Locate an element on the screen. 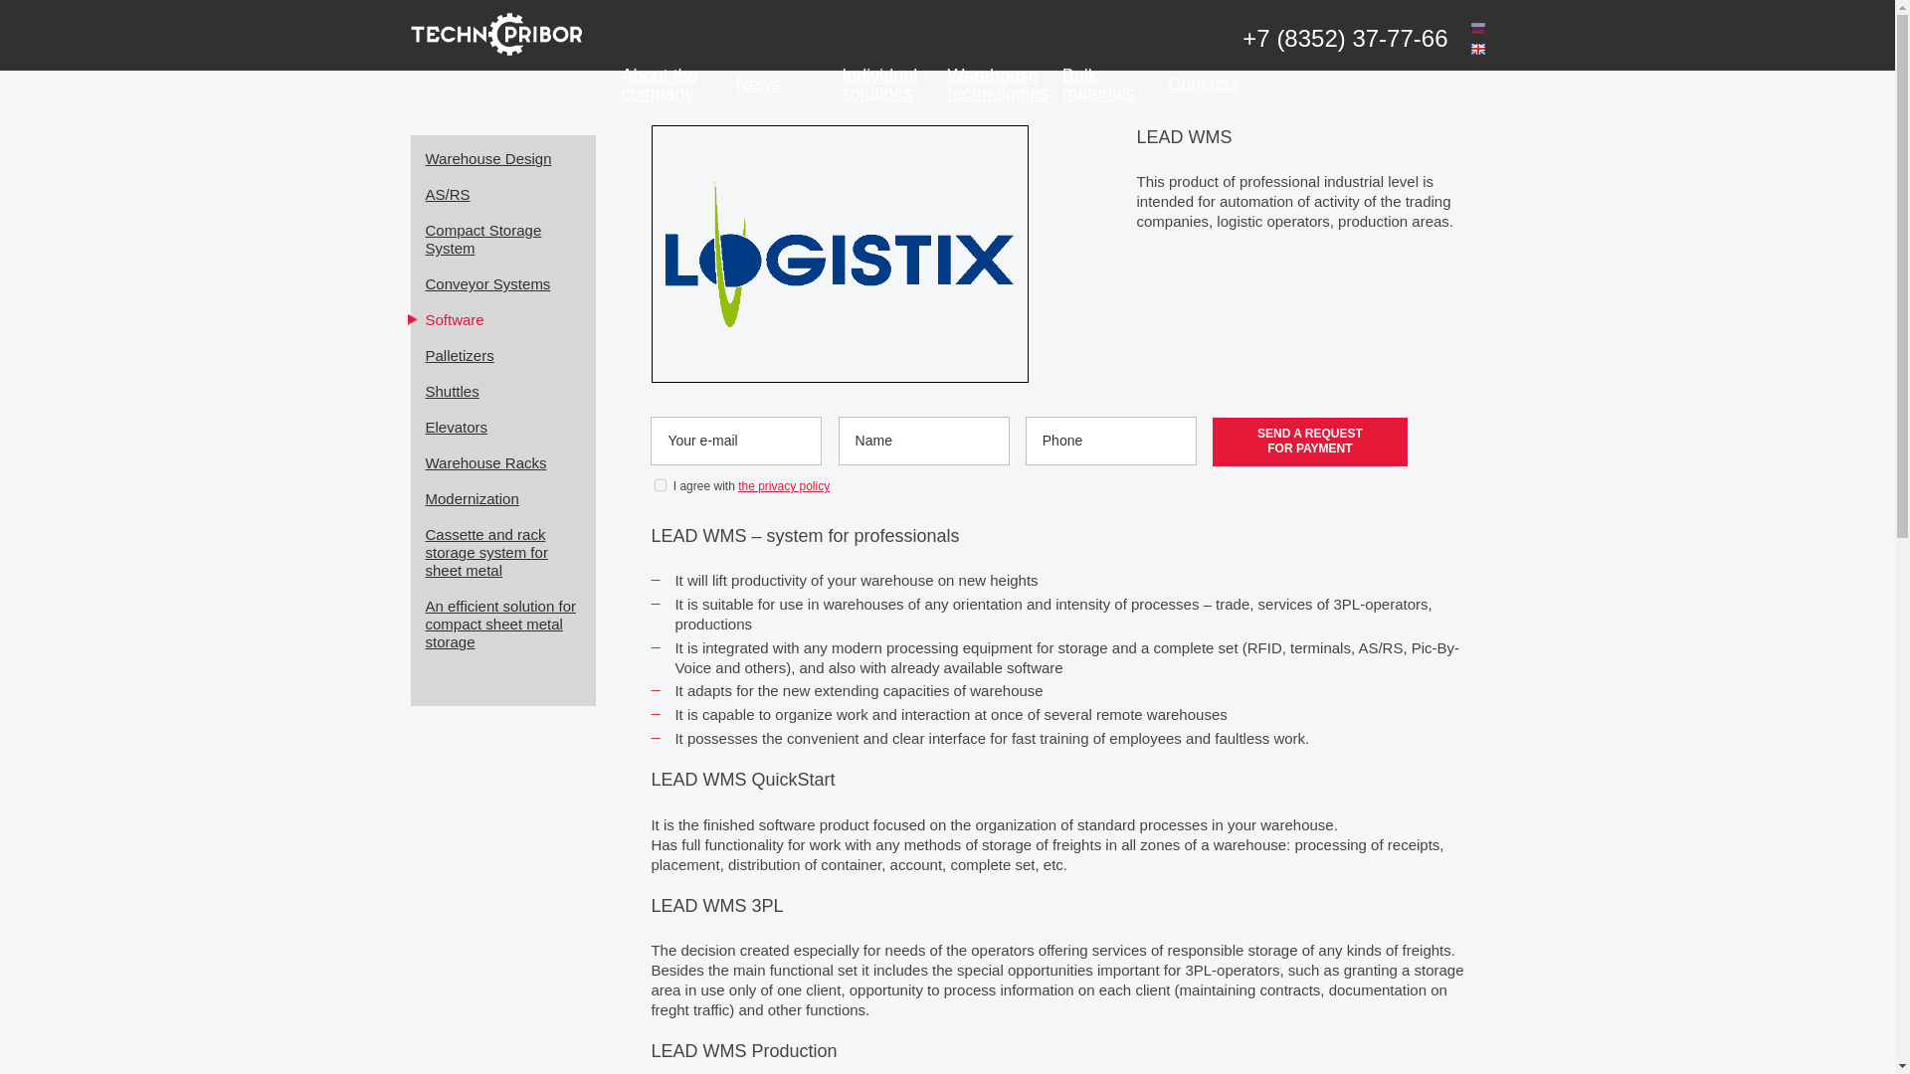 Image resolution: width=1910 pixels, height=1074 pixels. Modernization is located at coordinates (503, 498).